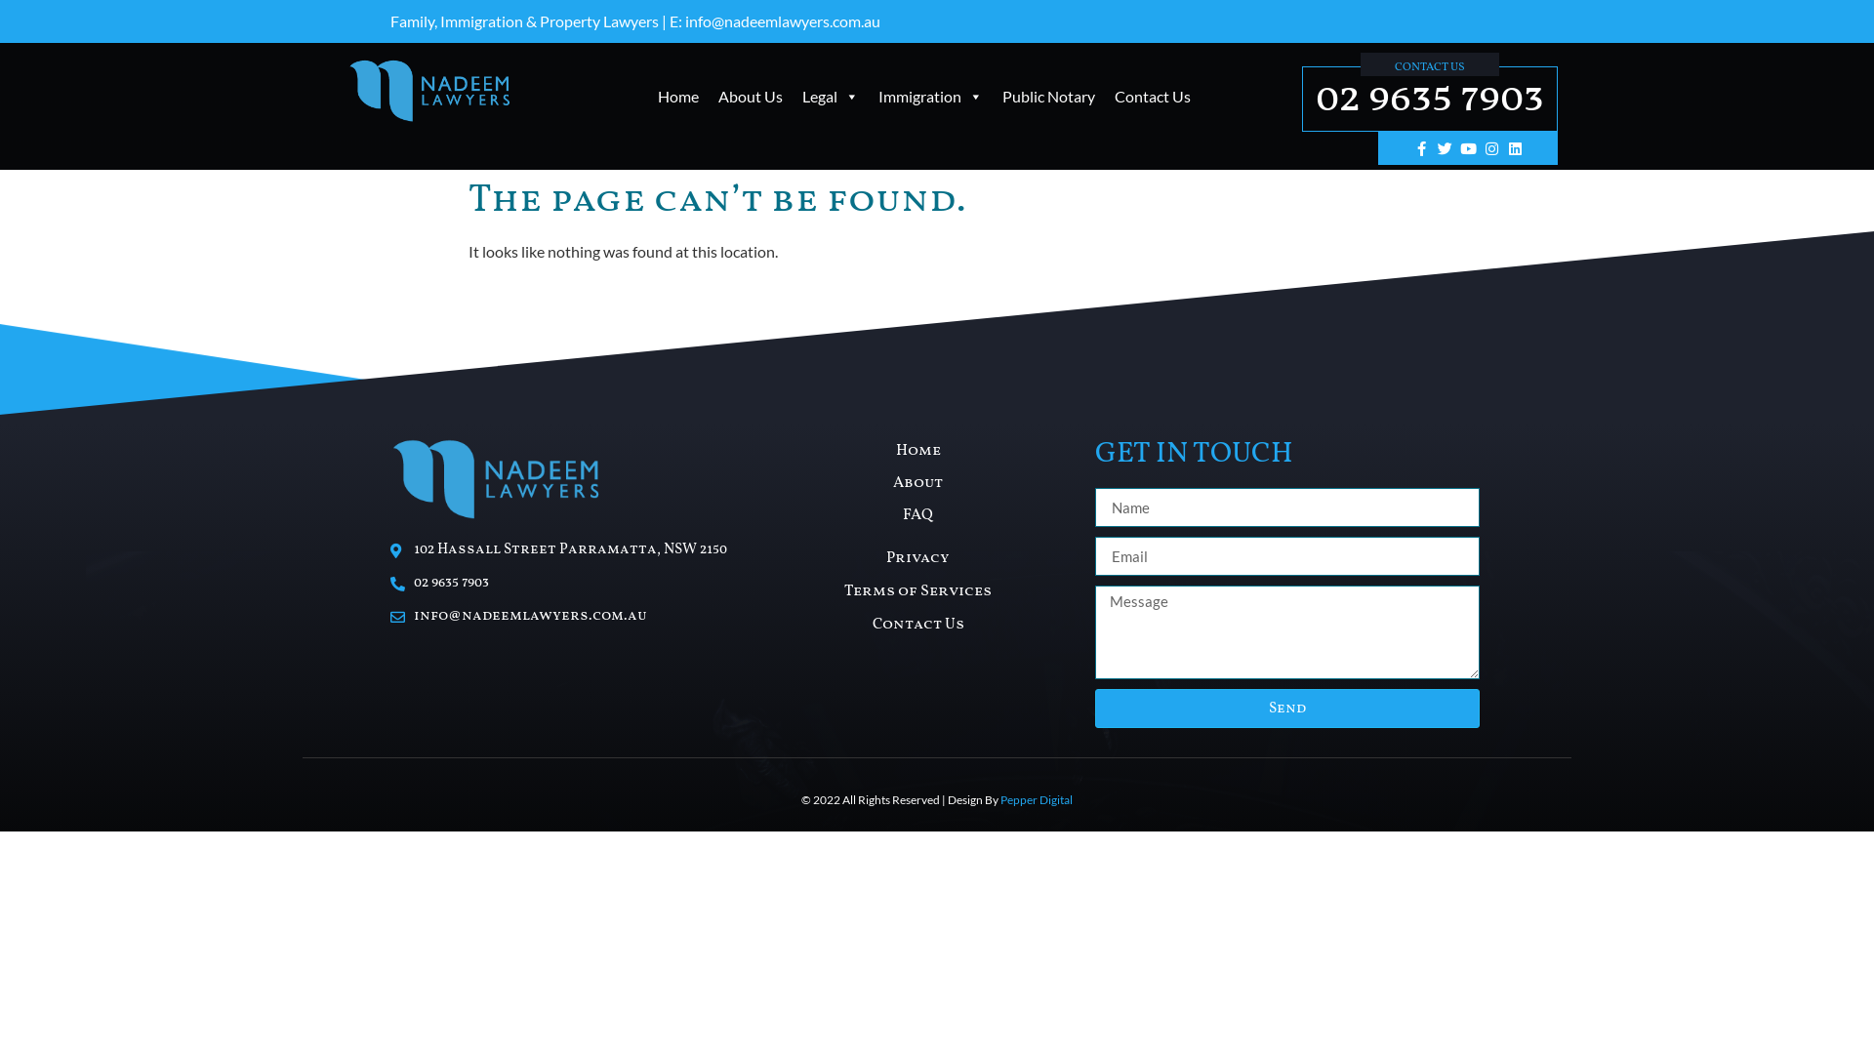 The image size is (1874, 1054). I want to click on FAQ, so click(918, 515).